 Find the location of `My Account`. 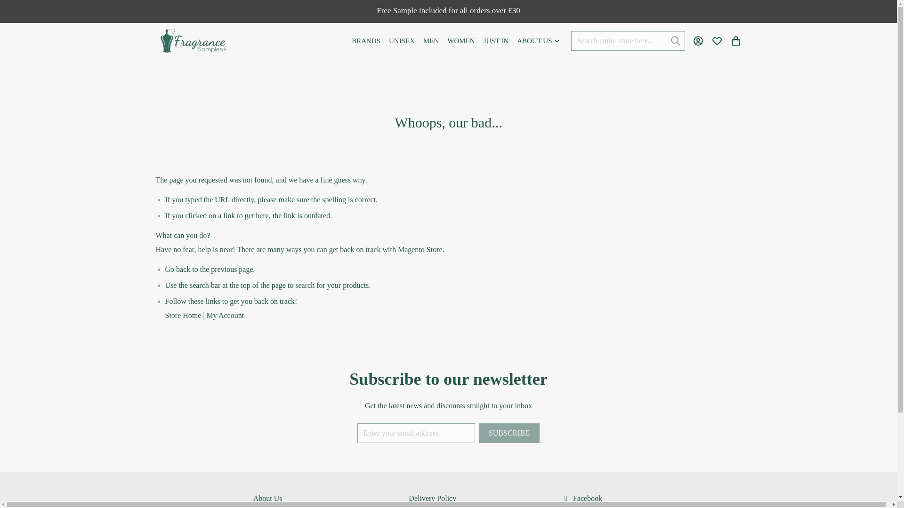

My Account is located at coordinates (225, 315).